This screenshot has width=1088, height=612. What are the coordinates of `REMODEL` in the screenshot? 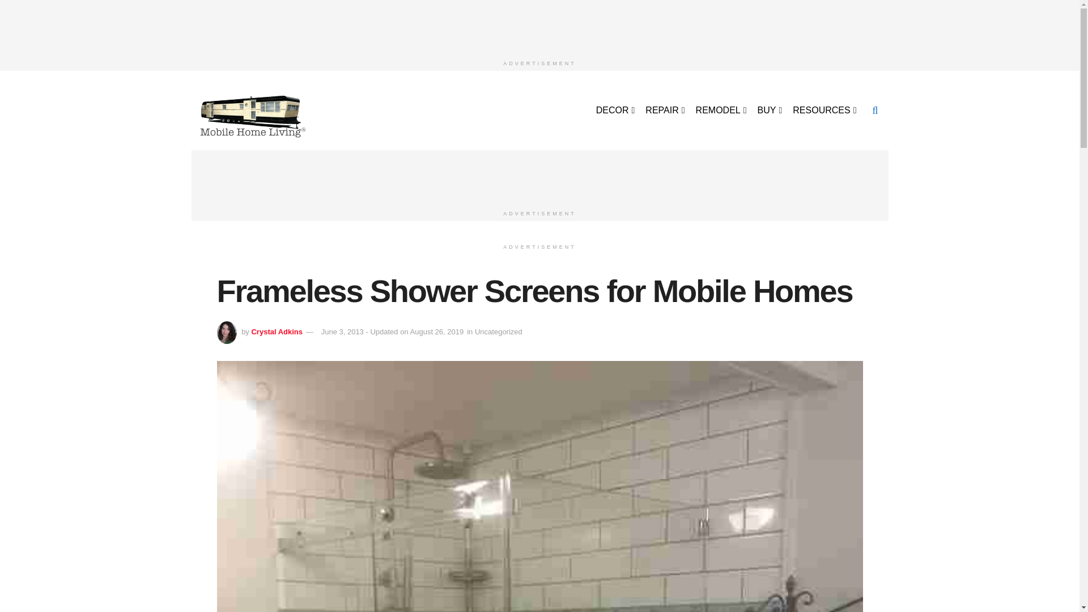 It's located at (721, 110).